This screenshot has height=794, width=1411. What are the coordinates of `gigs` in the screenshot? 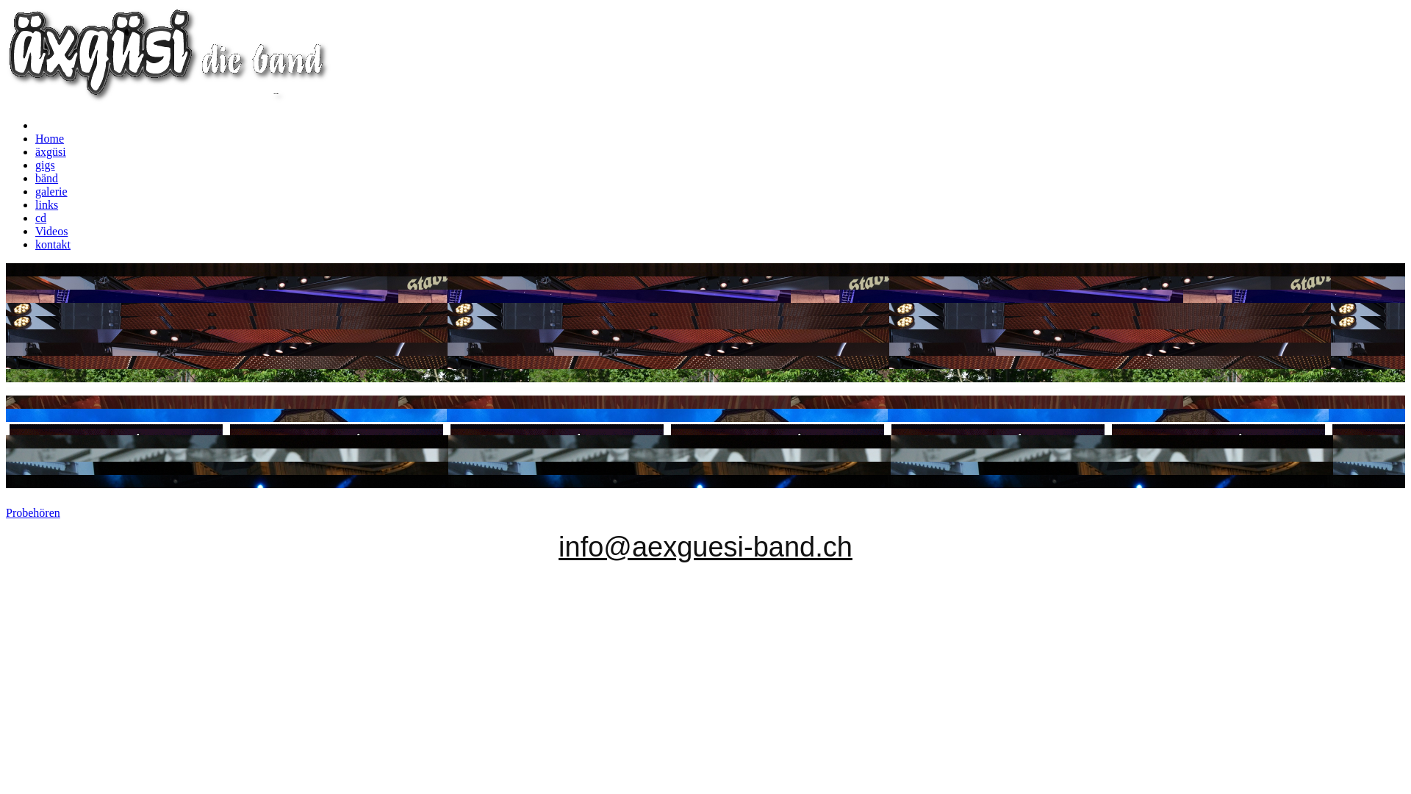 It's located at (46, 165).